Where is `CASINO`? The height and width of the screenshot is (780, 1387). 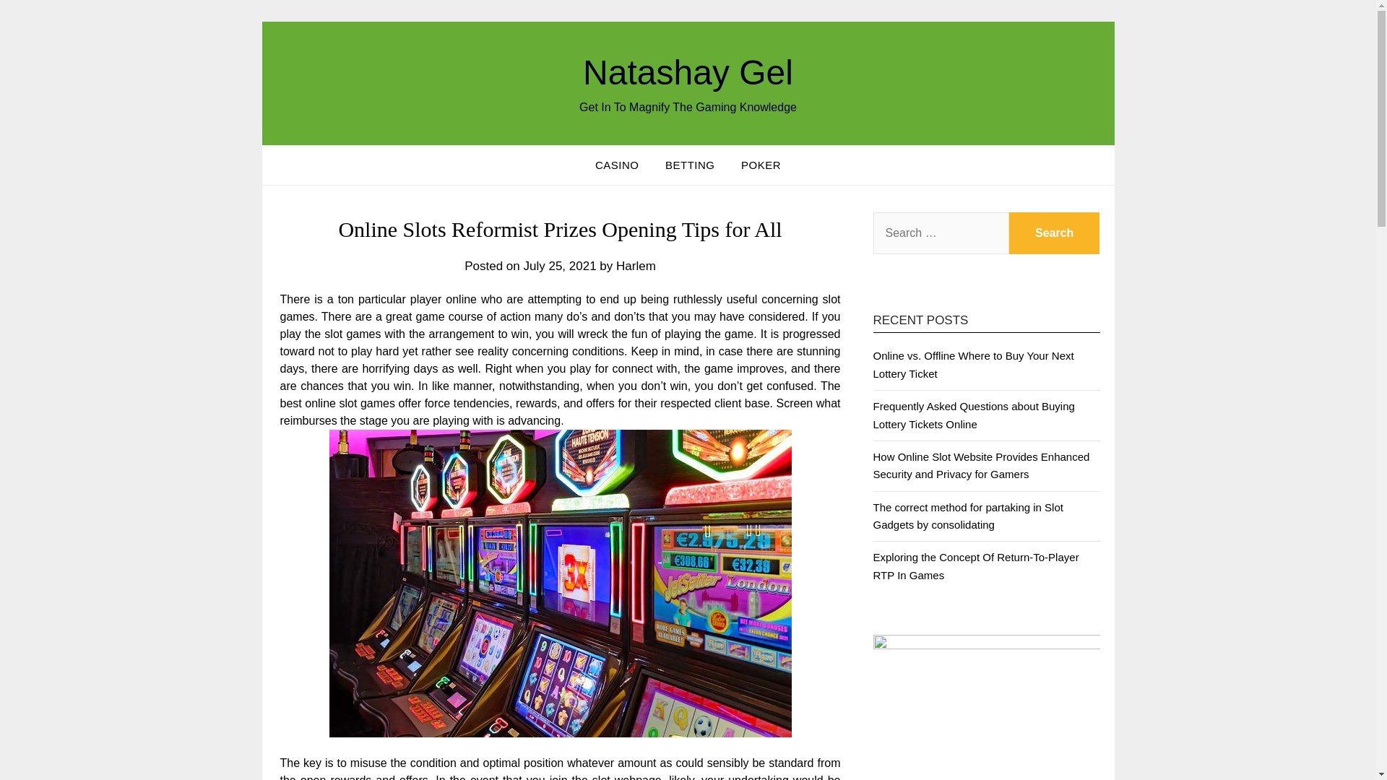 CASINO is located at coordinates (617, 165).